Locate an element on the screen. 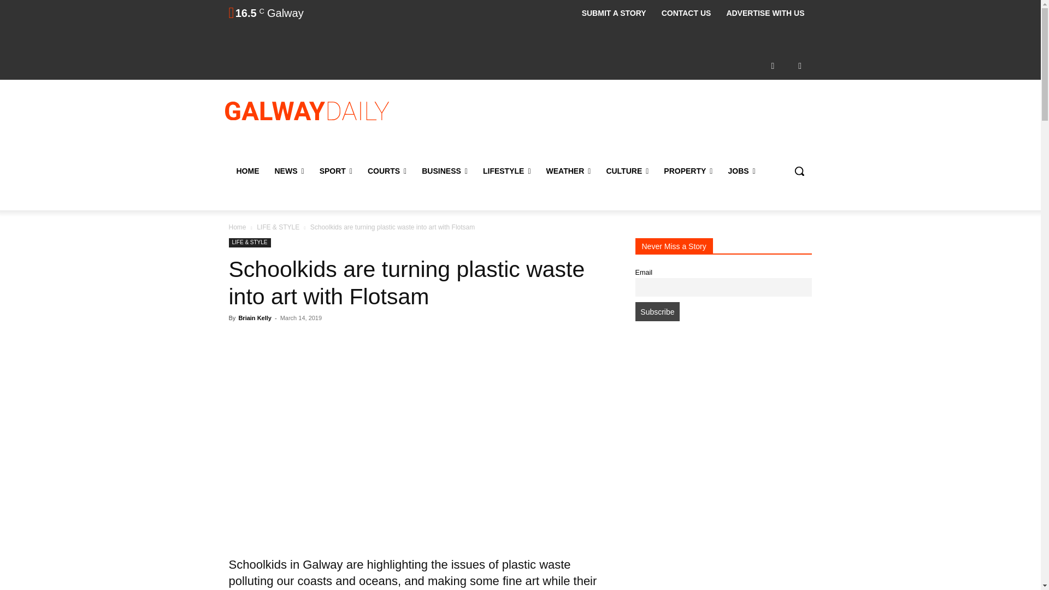 Image resolution: width=1049 pixels, height=590 pixels. Subscribe is located at coordinates (657, 311).